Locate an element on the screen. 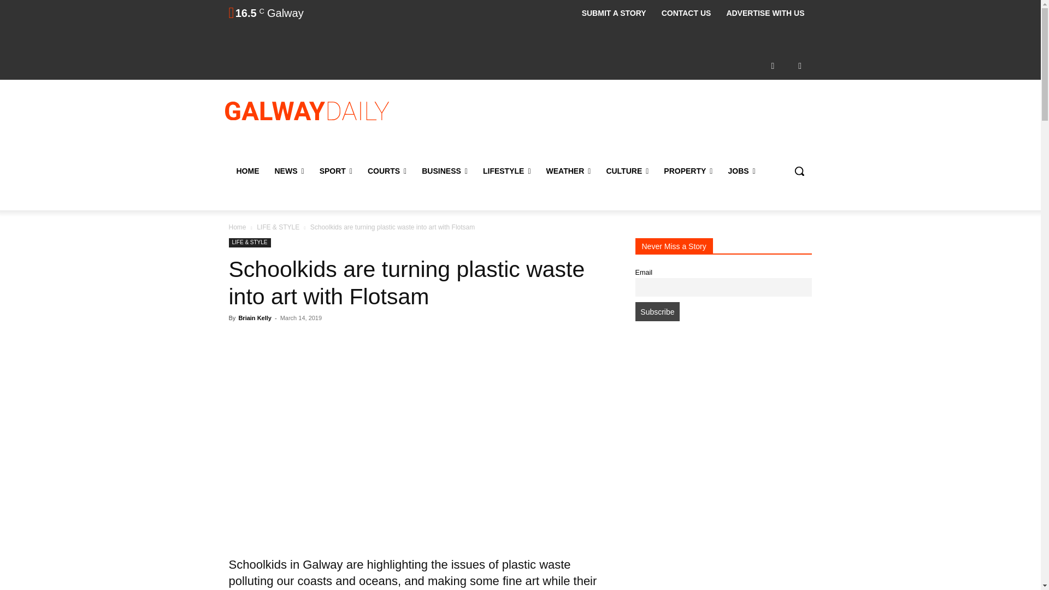 Image resolution: width=1049 pixels, height=590 pixels. Subscribe is located at coordinates (657, 311).